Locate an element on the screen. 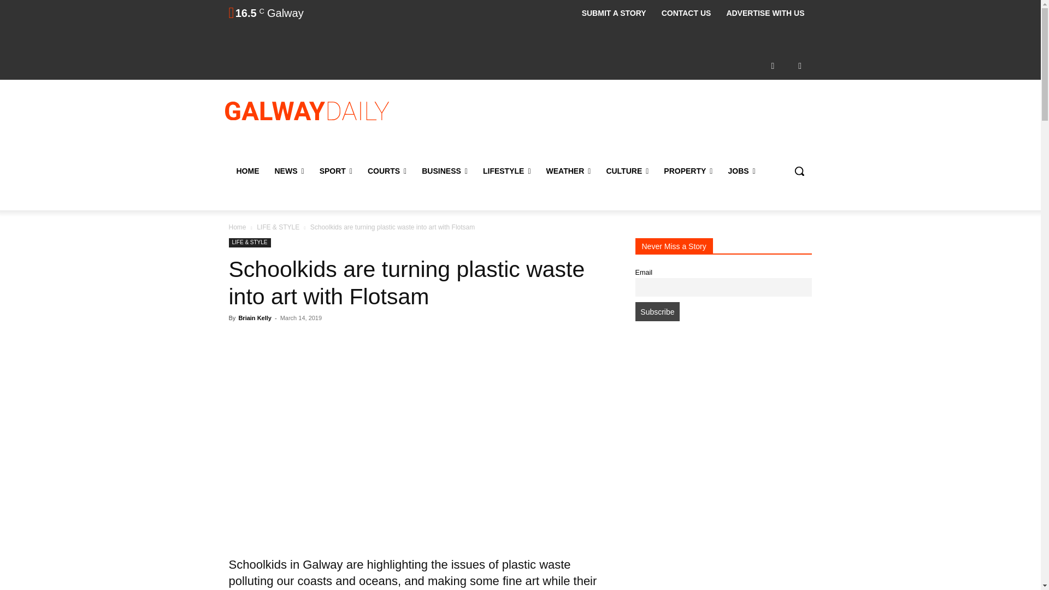 Image resolution: width=1049 pixels, height=590 pixels. Subscribe is located at coordinates (657, 311).